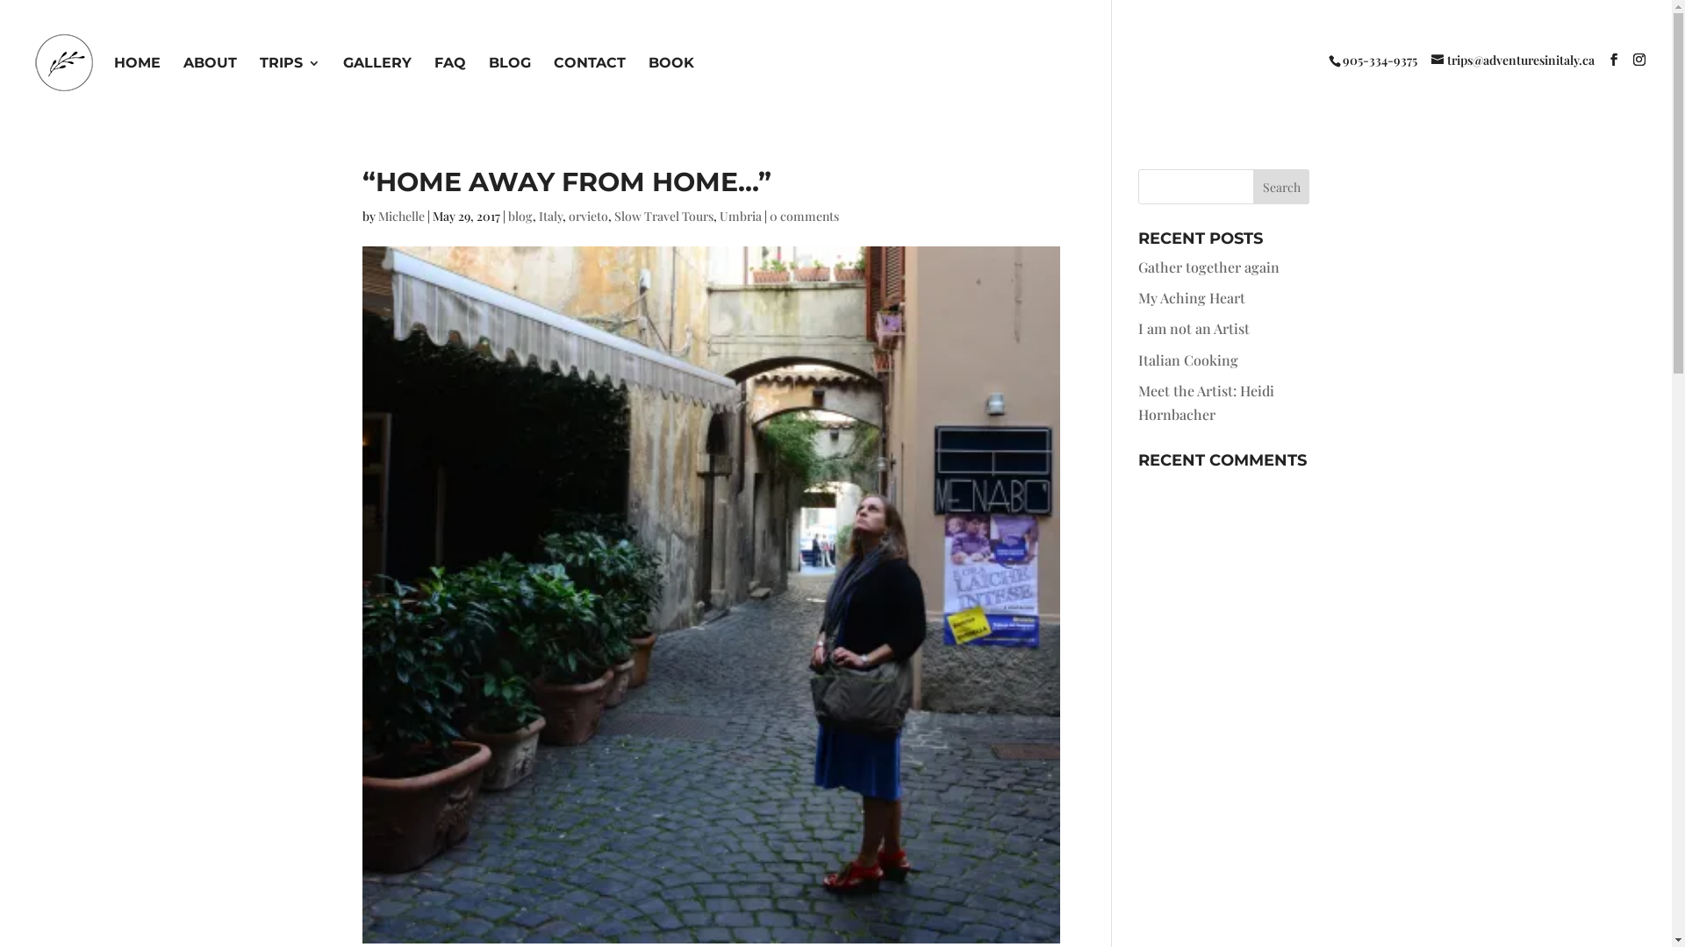 The image size is (1685, 947). What do you see at coordinates (520, 216) in the screenshot?
I see `blog` at bounding box center [520, 216].